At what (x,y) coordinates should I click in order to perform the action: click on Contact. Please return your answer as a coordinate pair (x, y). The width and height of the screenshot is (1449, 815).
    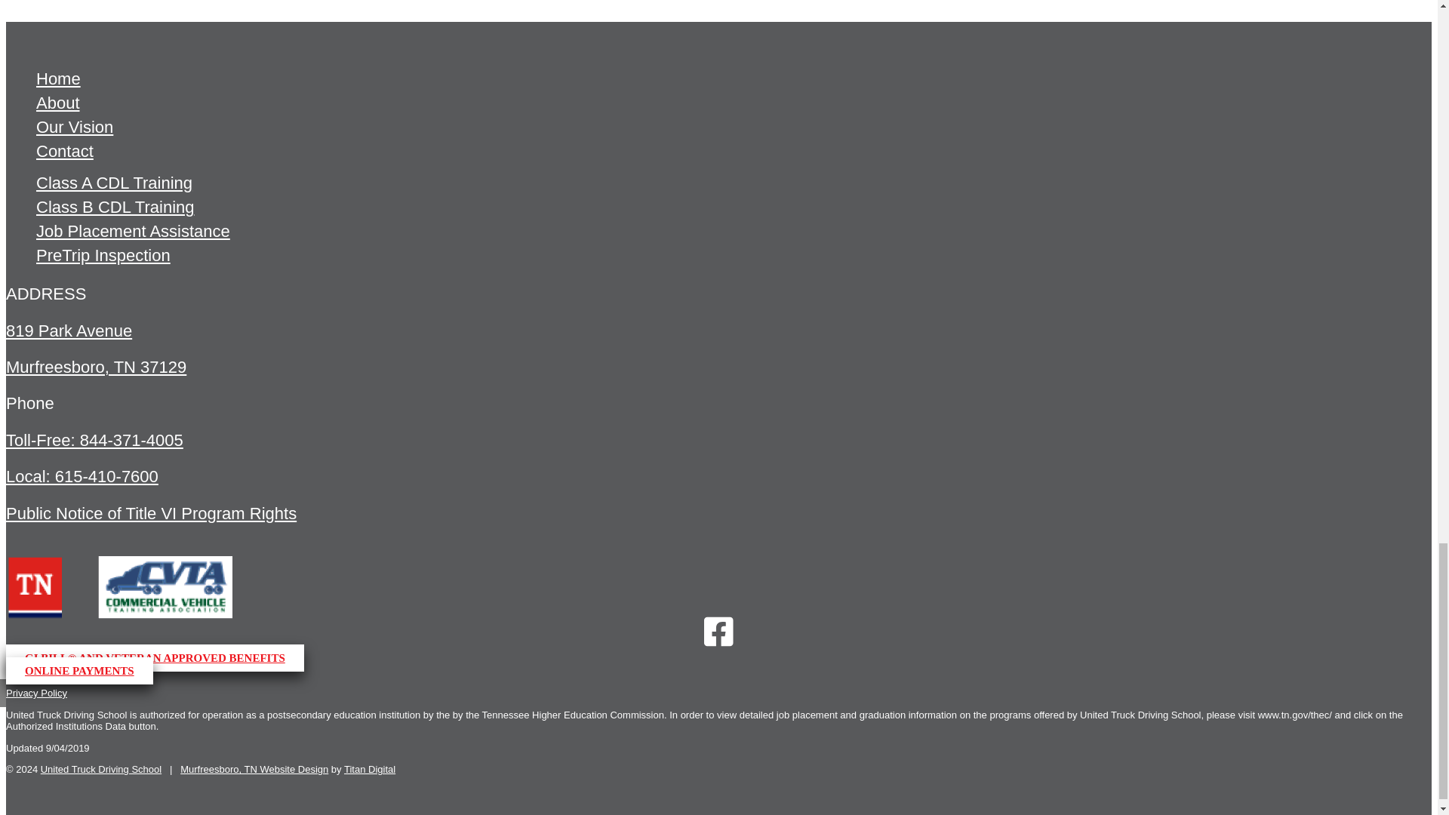
    Looking at the image, I should click on (65, 152).